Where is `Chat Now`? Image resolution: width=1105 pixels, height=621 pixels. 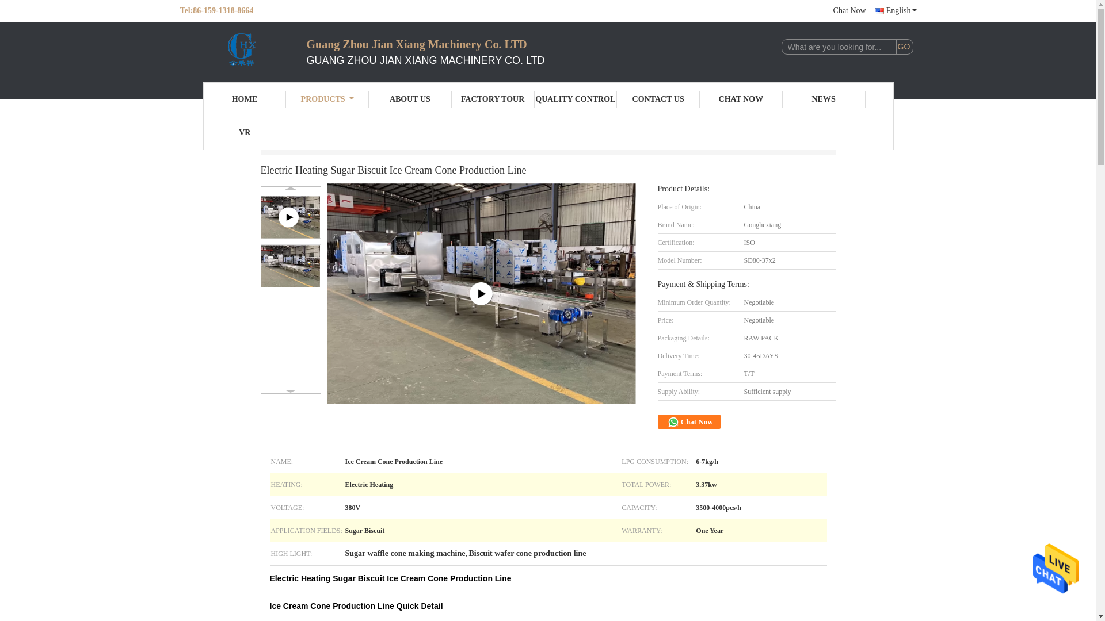 Chat Now is located at coordinates (849, 10).